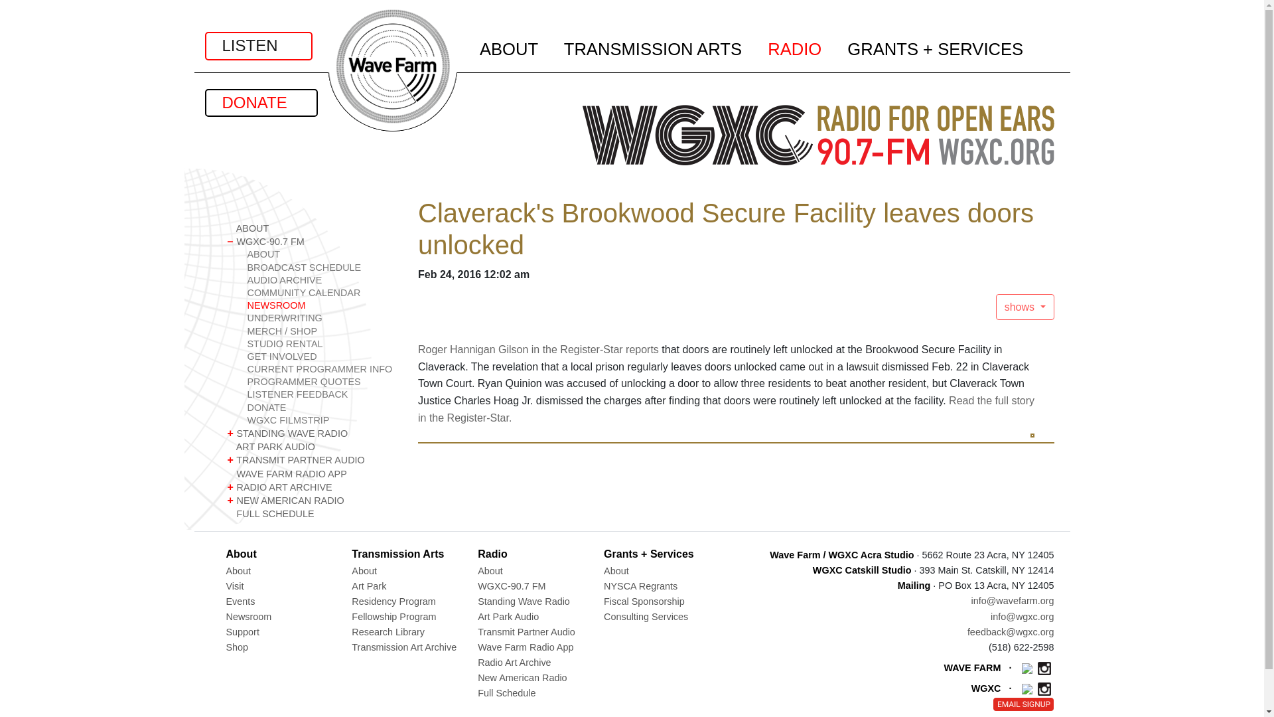 The width and height of the screenshot is (1274, 717). What do you see at coordinates (321, 254) in the screenshot?
I see `ABOUT` at bounding box center [321, 254].